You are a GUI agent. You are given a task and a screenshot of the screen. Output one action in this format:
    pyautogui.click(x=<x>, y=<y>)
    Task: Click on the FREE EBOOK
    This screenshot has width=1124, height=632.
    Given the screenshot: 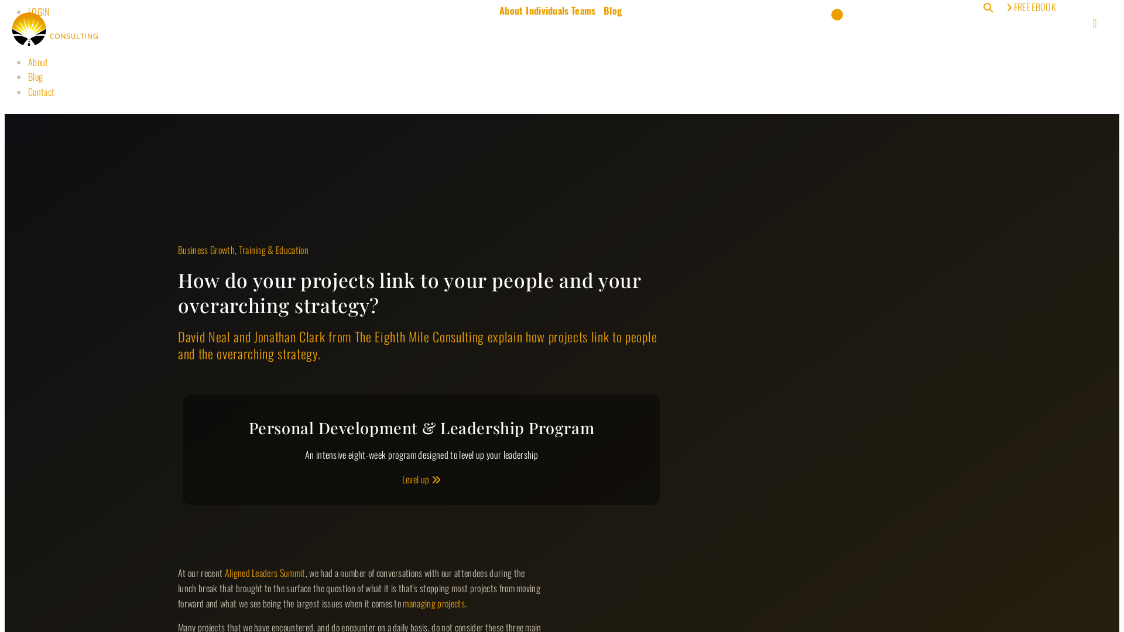 What is the action you would take?
    pyautogui.click(x=1031, y=7)
    